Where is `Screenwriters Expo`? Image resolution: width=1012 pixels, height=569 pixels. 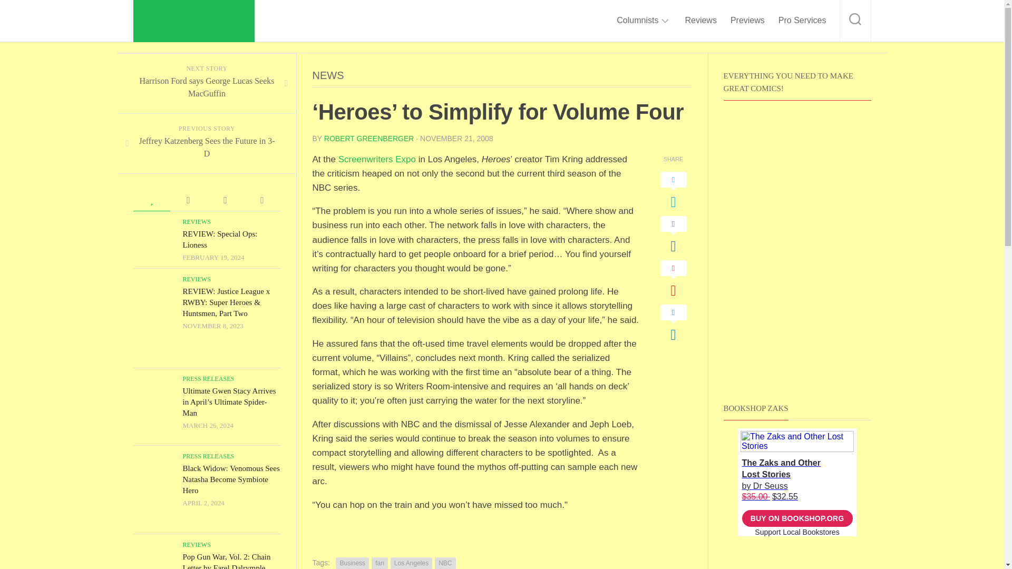
Screenwriters Expo is located at coordinates (377, 159).